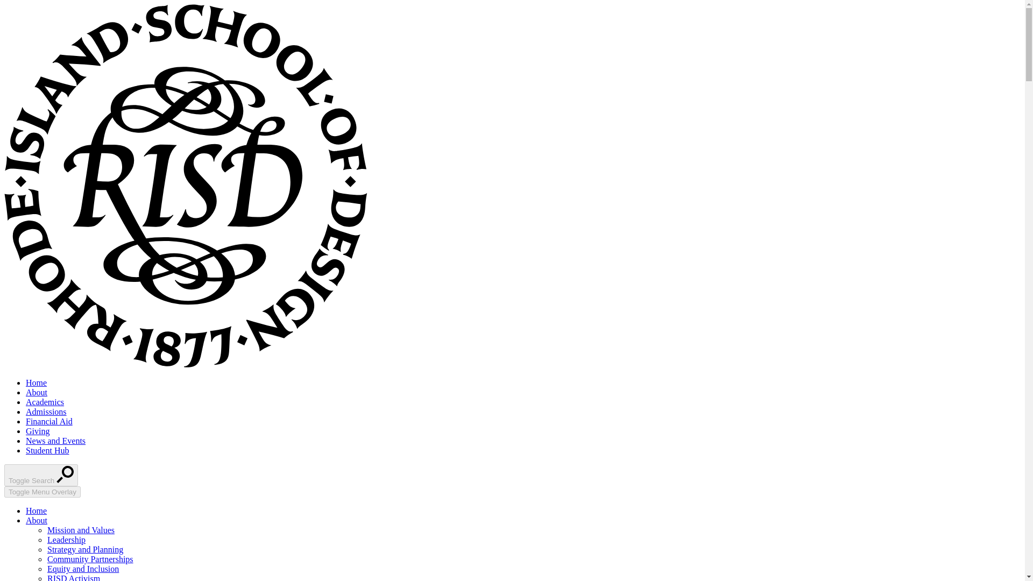  What do you see at coordinates (41, 474) in the screenshot?
I see `Toggle Search` at bounding box center [41, 474].